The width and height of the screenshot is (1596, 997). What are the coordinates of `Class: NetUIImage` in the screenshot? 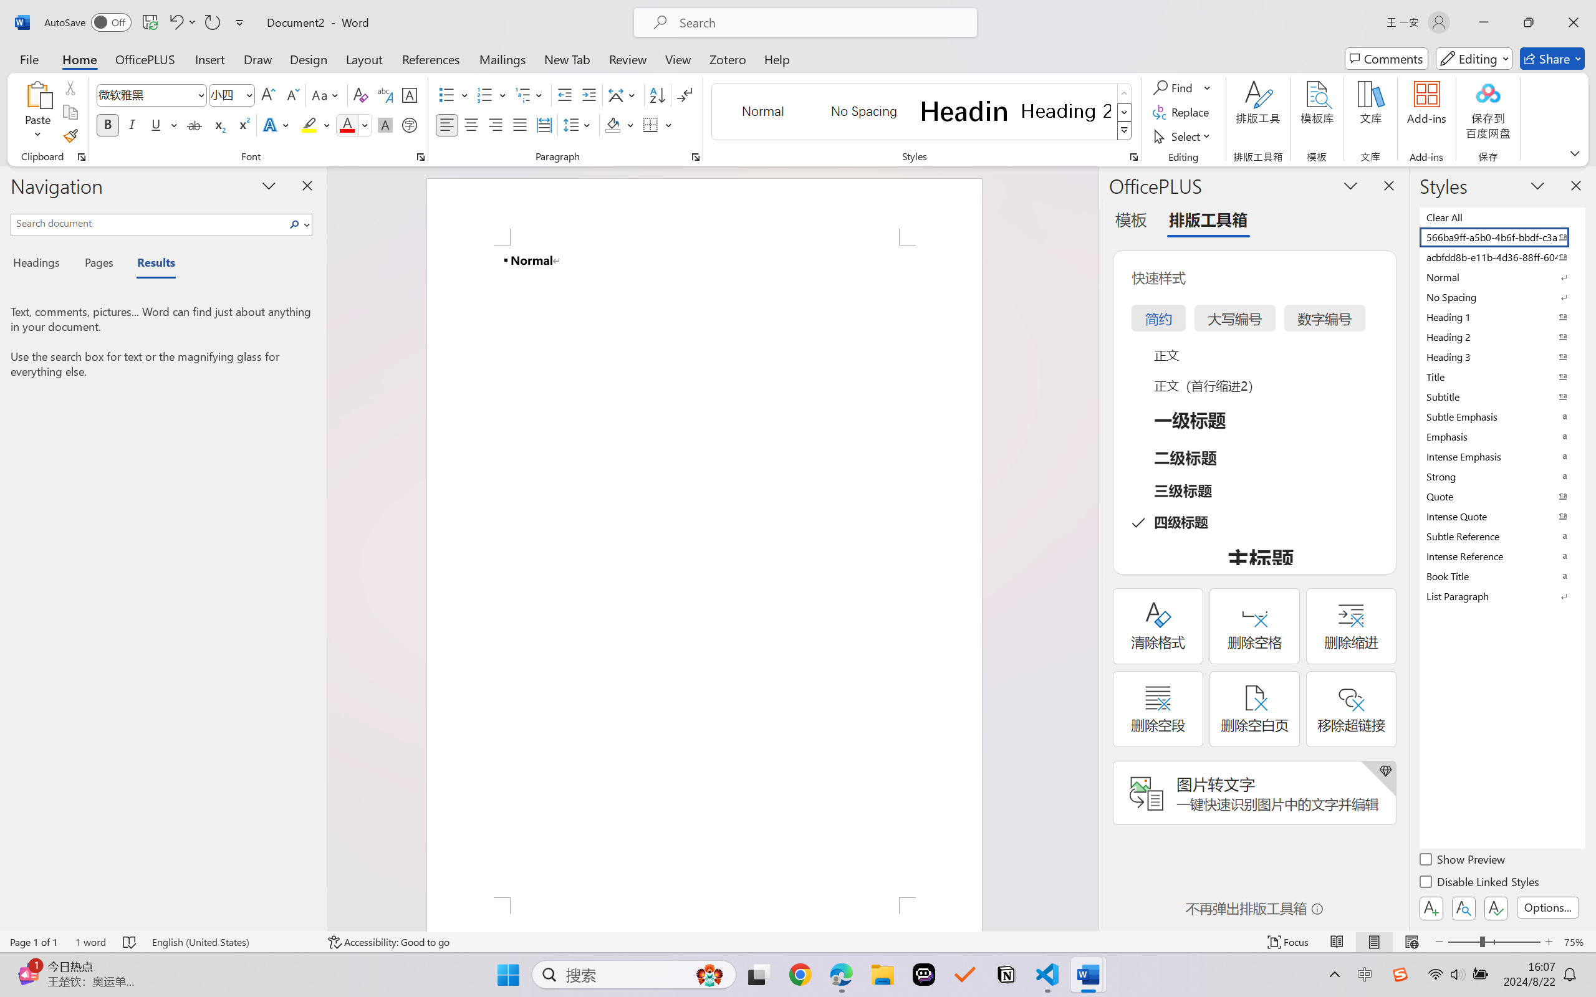 It's located at (1124, 131).